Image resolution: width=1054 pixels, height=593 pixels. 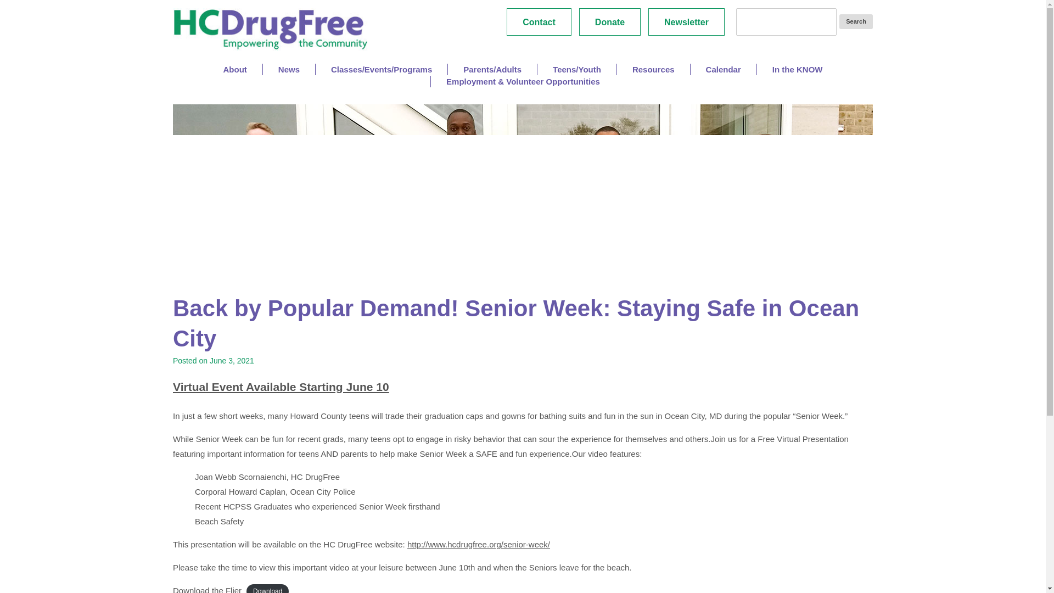 What do you see at coordinates (855, 21) in the screenshot?
I see `Search` at bounding box center [855, 21].